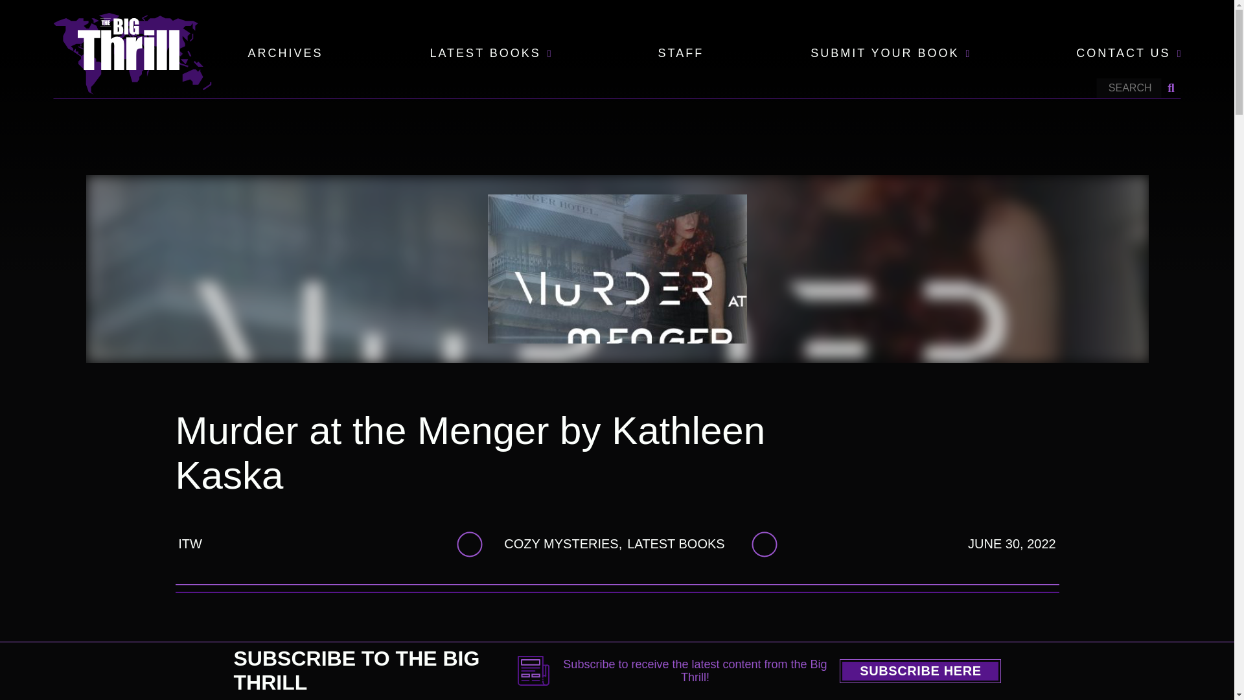 The image size is (1244, 700). What do you see at coordinates (485, 54) in the screenshot?
I see `LATEST BOOKS` at bounding box center [485, 54].